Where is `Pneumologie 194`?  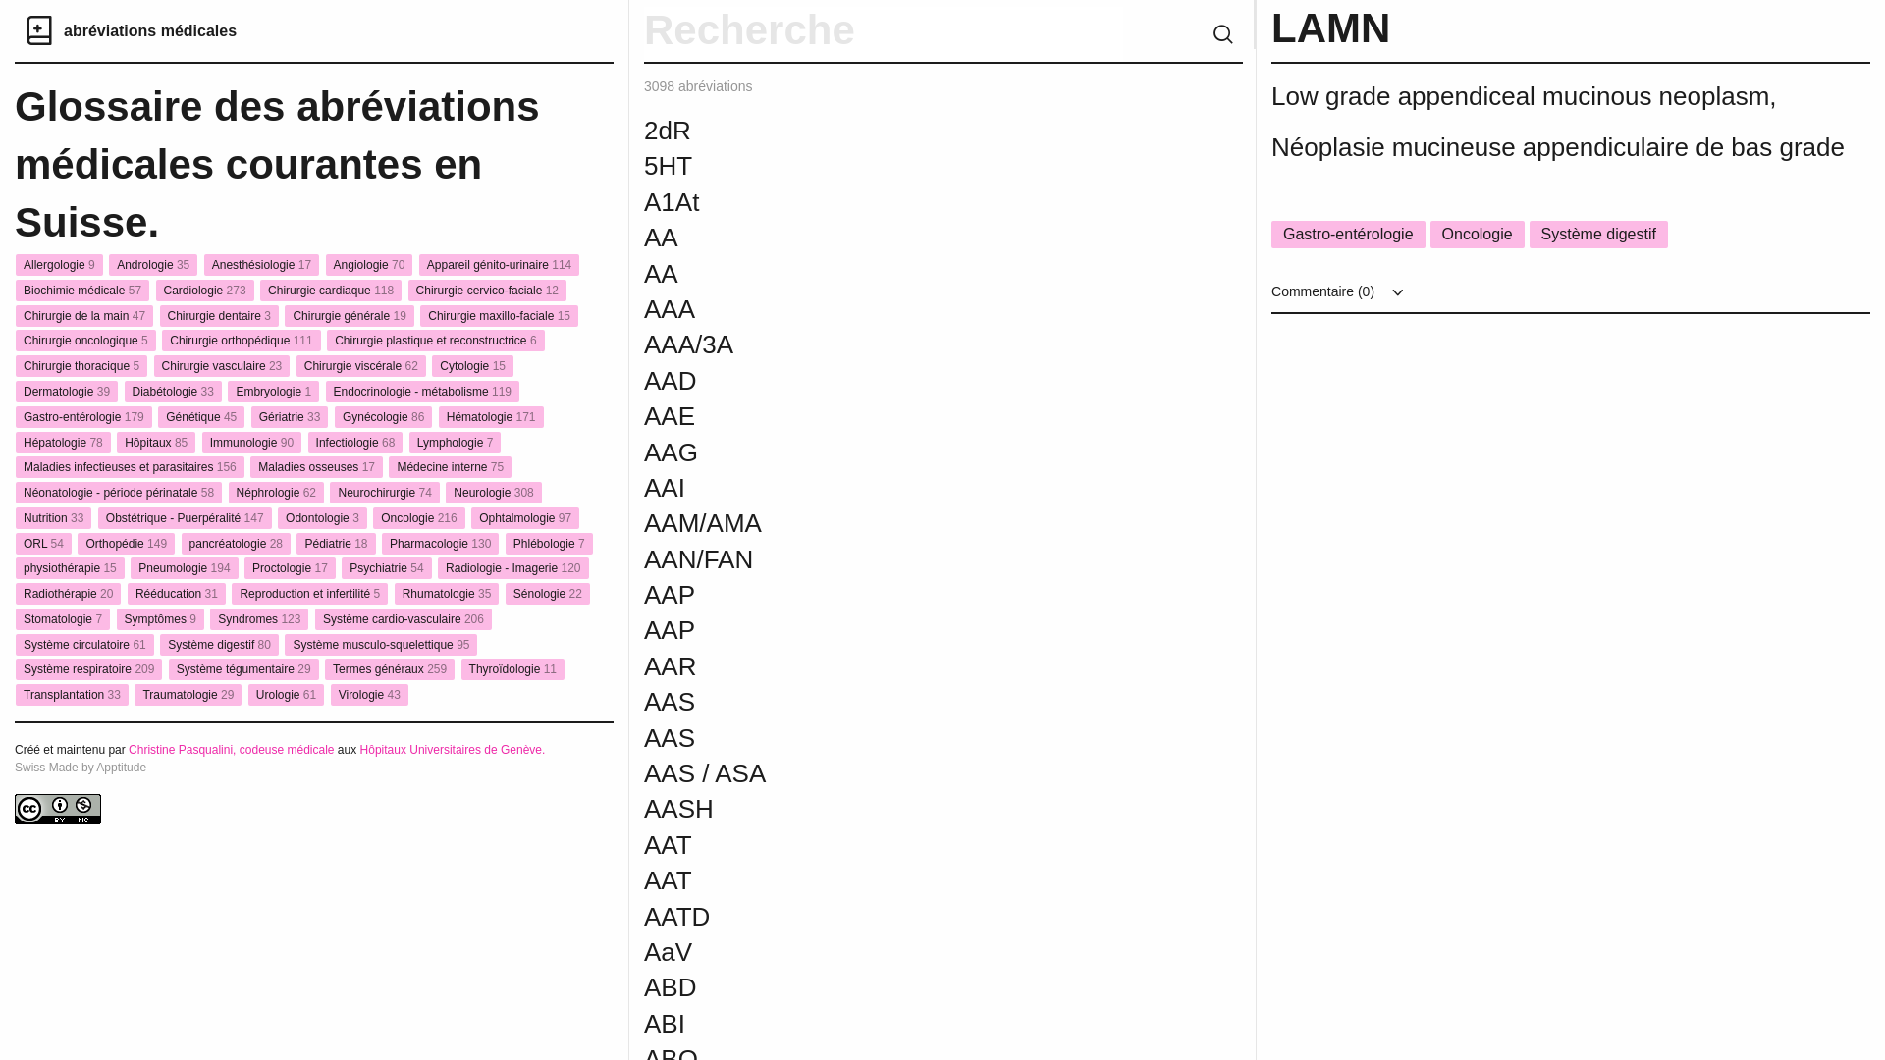
Pneumologie 194 is located at coordinates (185, 568).